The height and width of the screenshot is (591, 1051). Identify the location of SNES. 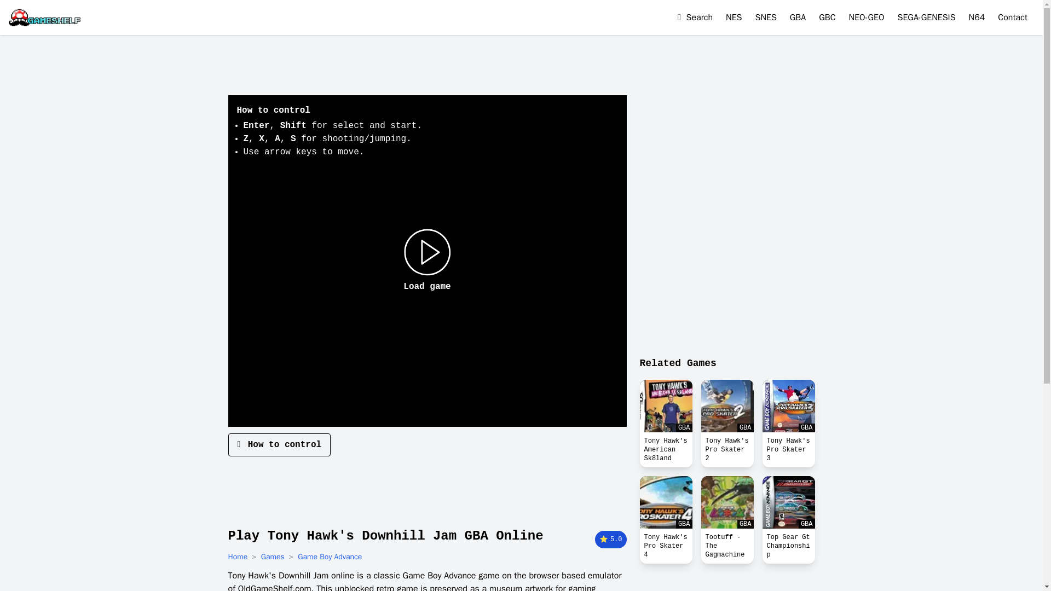
(766, 18).